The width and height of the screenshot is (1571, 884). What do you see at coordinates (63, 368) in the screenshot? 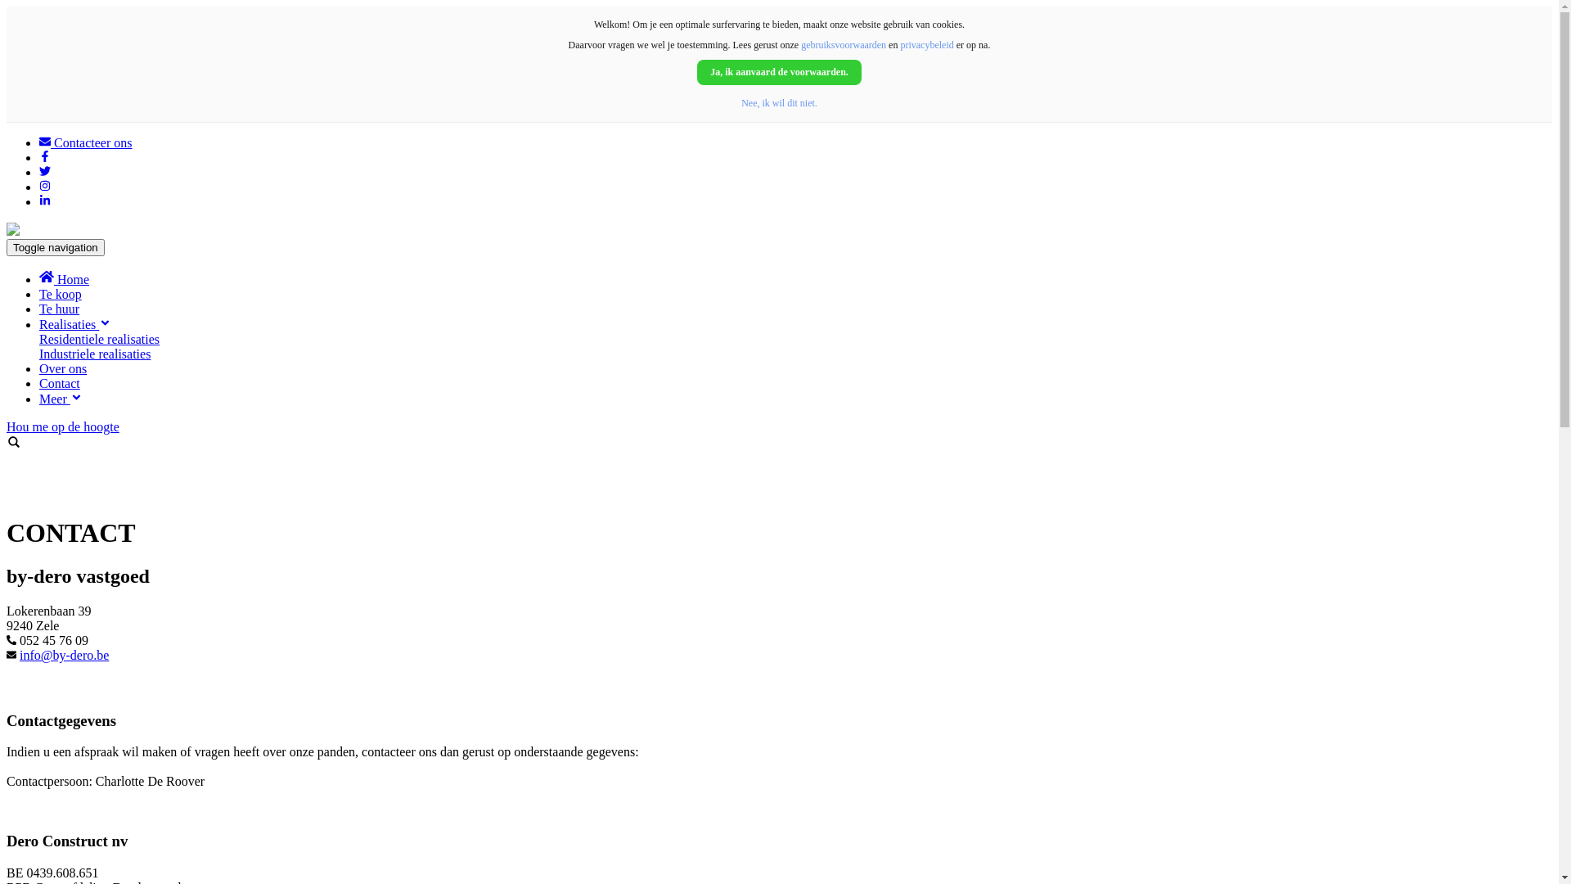
I see `Over ons` at bounding box center [63, 368].